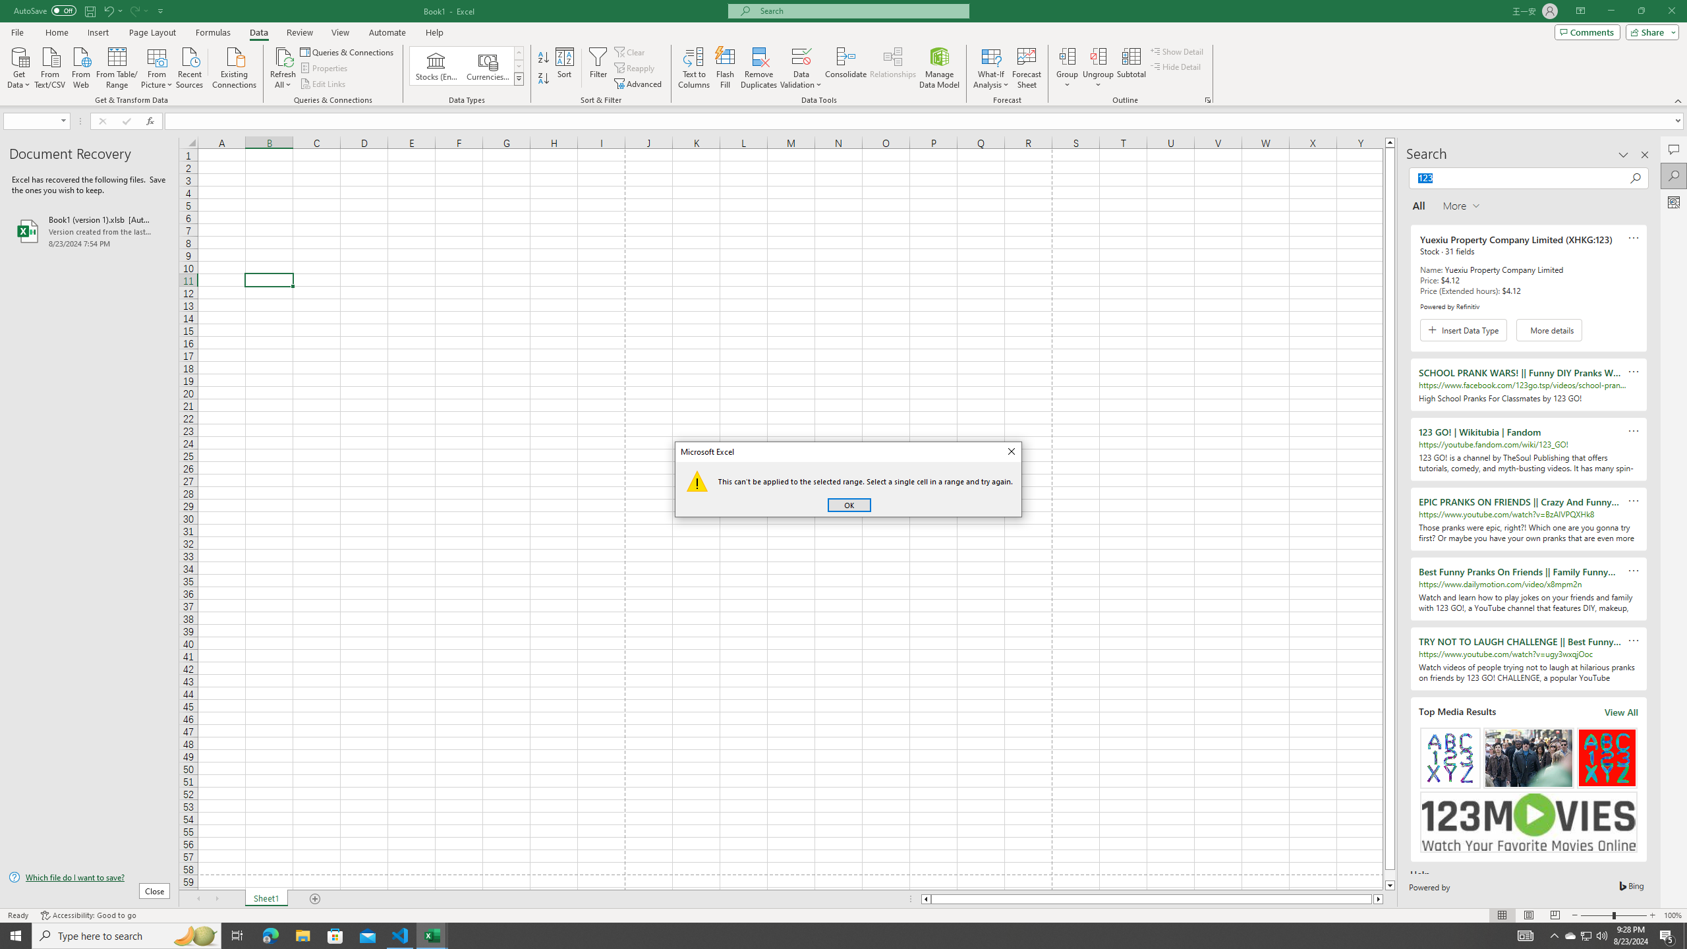 This screenshot has width=1687, height=949. What do you see at coordinates (1390, 886) in the screenshot?
I see `Line down` at bounding box center [1390, 886].